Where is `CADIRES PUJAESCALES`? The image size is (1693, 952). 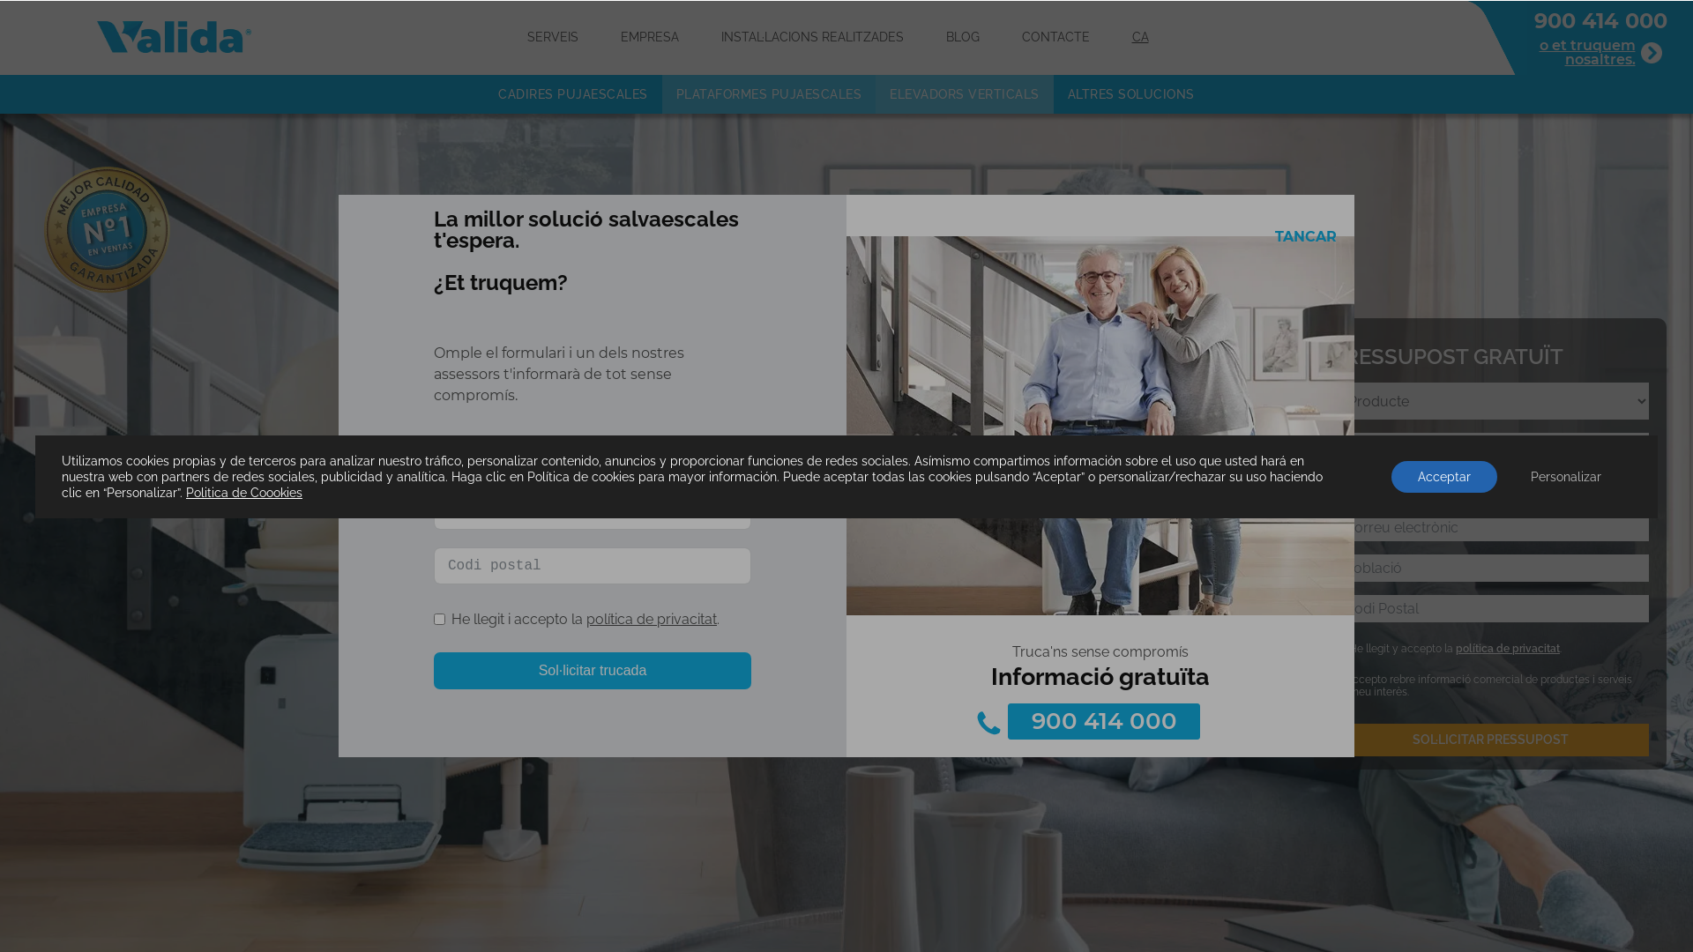 CADIRES PUJAESCALES is located at coordinates (573, 95).